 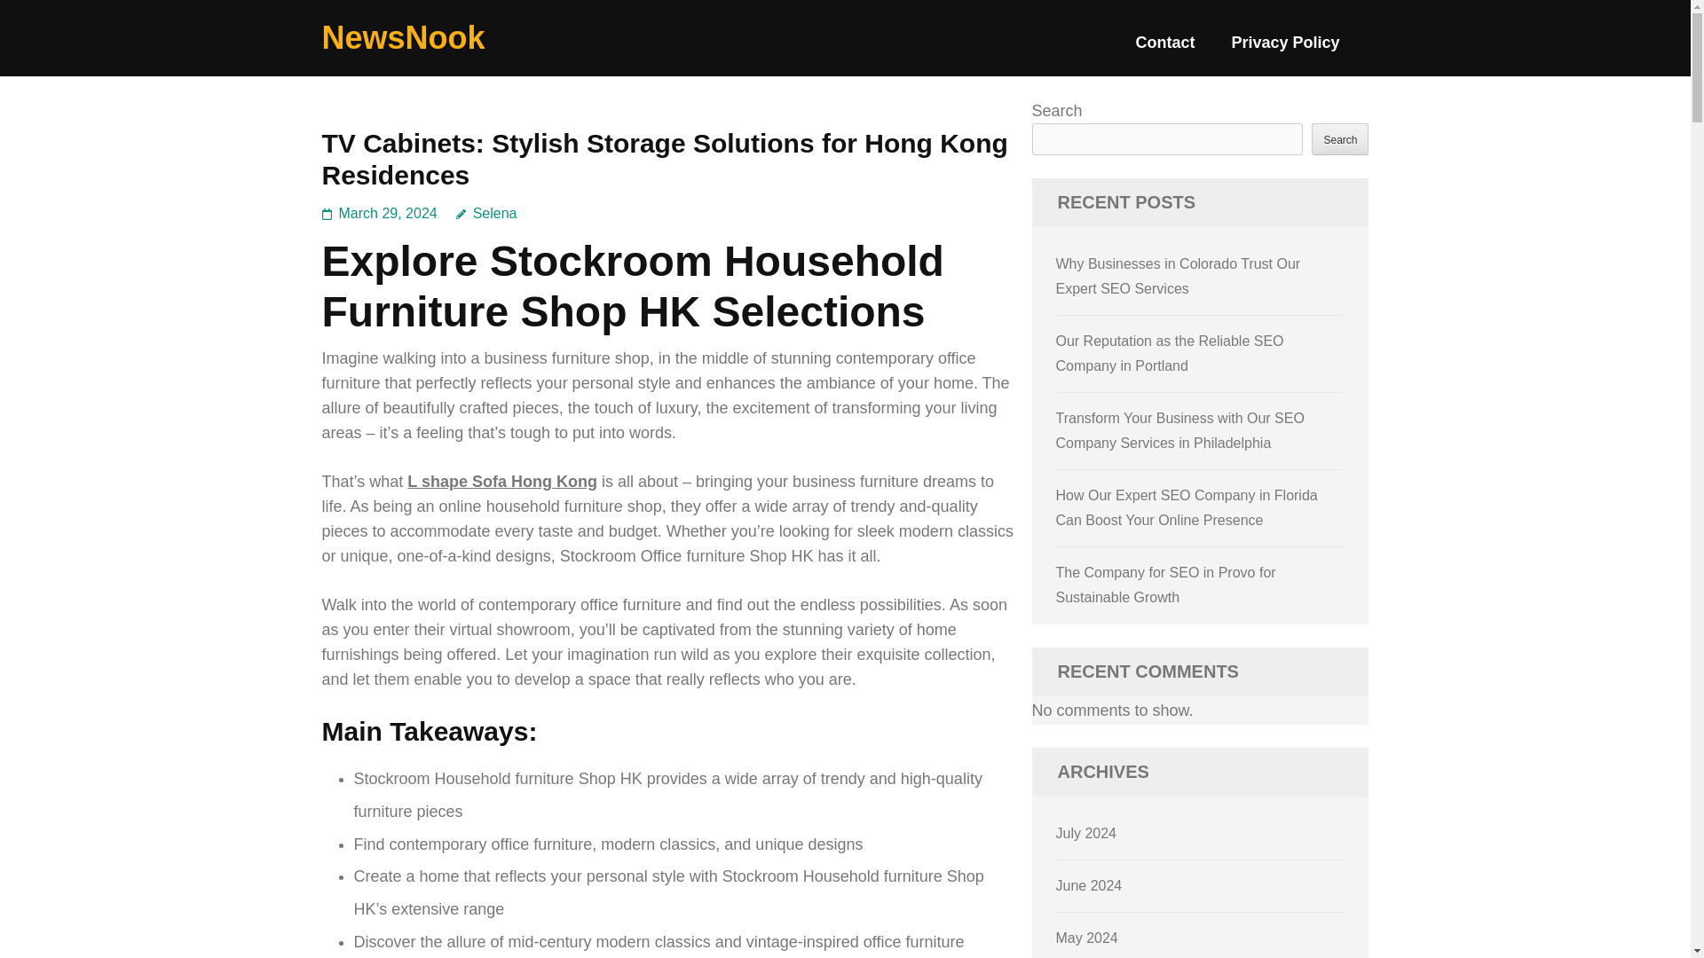 What do you see at coordinates (1086, 937) in the screenshot?
I see `May 2024` at bounding box center [1086, 937].